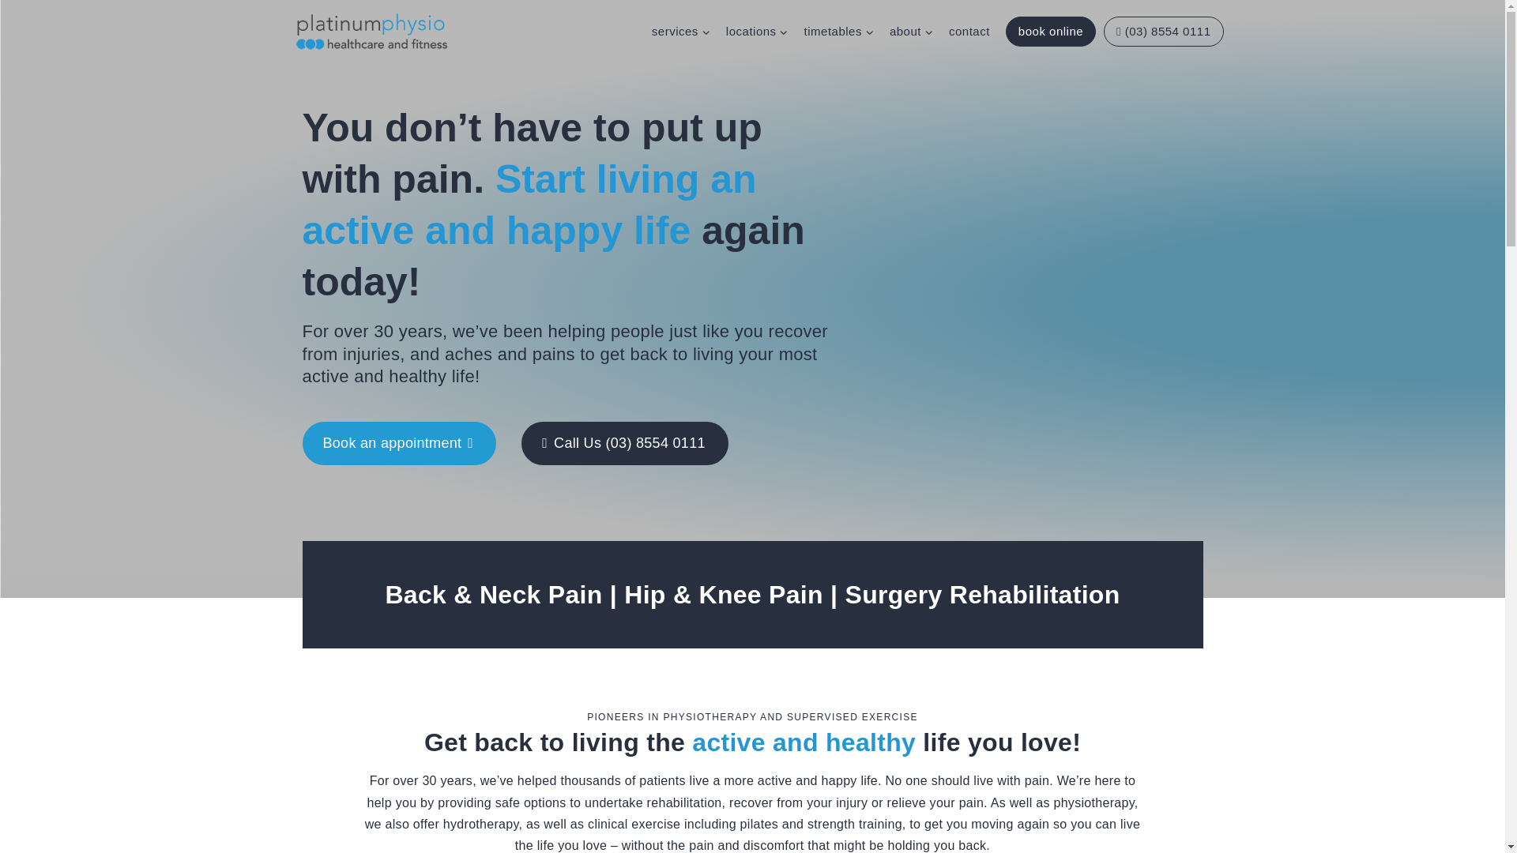 Image resolution: width=1517 pixels, height=853 pixels. What do you see at coordinates (757, 32) in the screenshot?
I see `locations` at bounding box center [757, 32].